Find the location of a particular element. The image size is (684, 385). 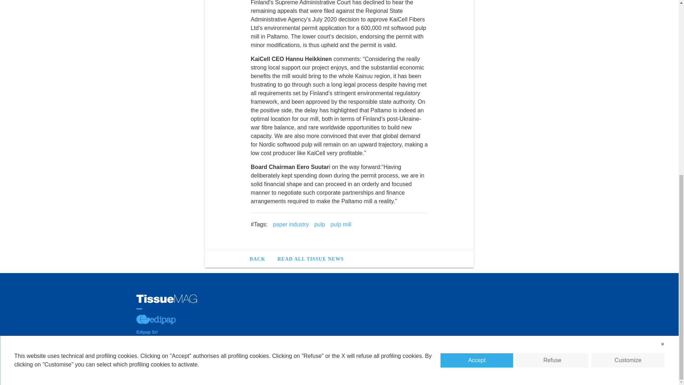

BACK is located at coordinates (260, 259).